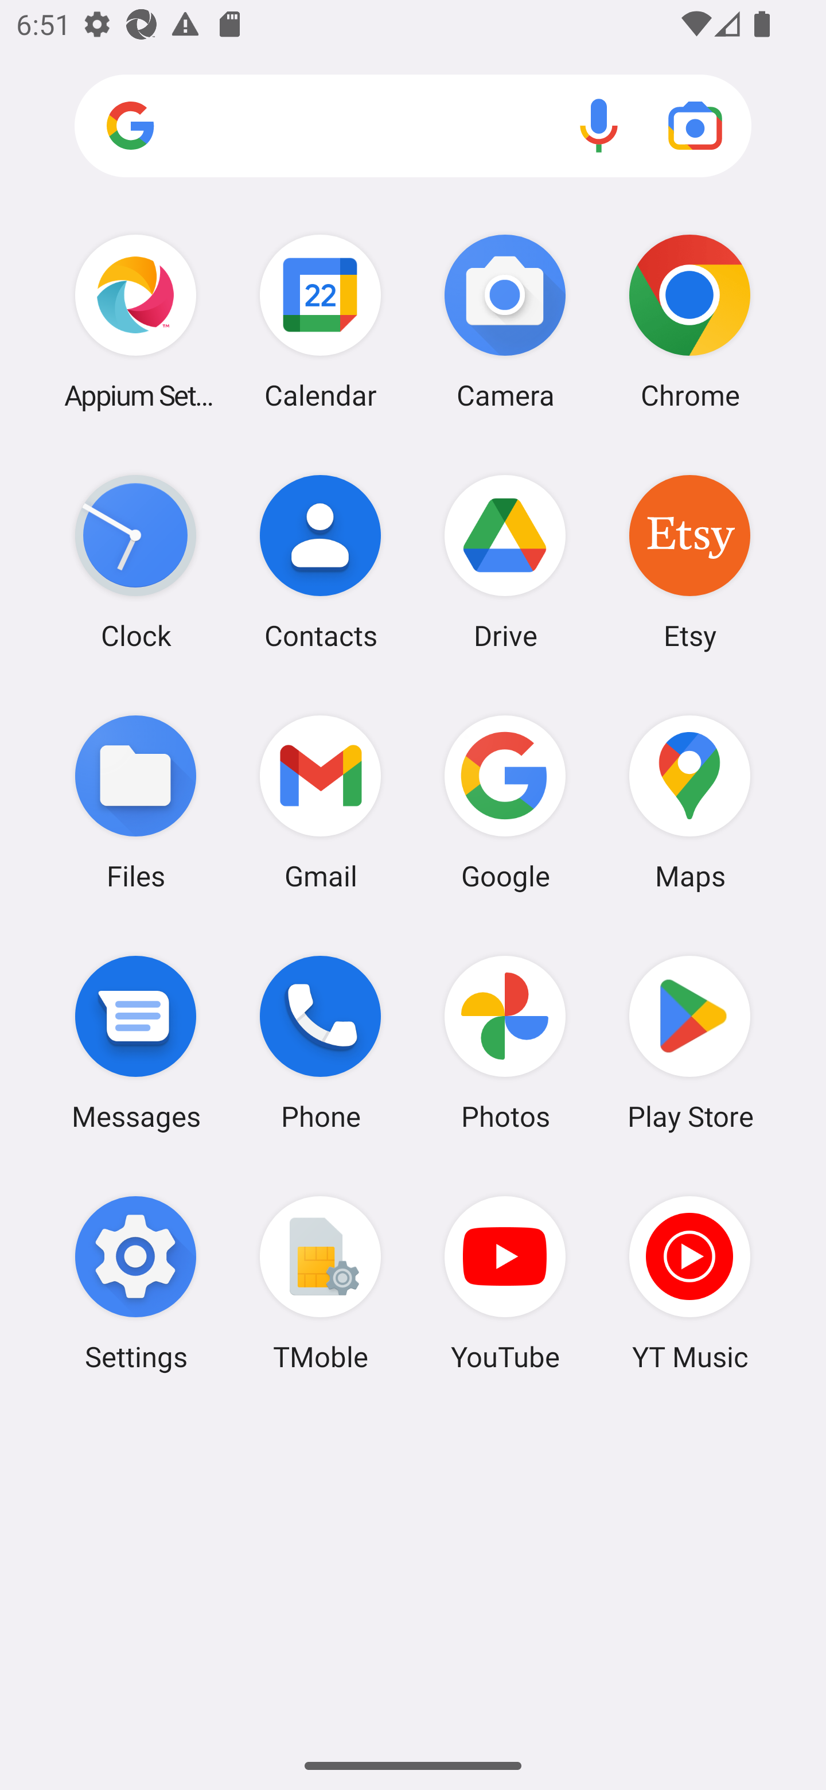 This screenshot has width=826, height=1790. I want to click on YouTube, so click(505, 1283).